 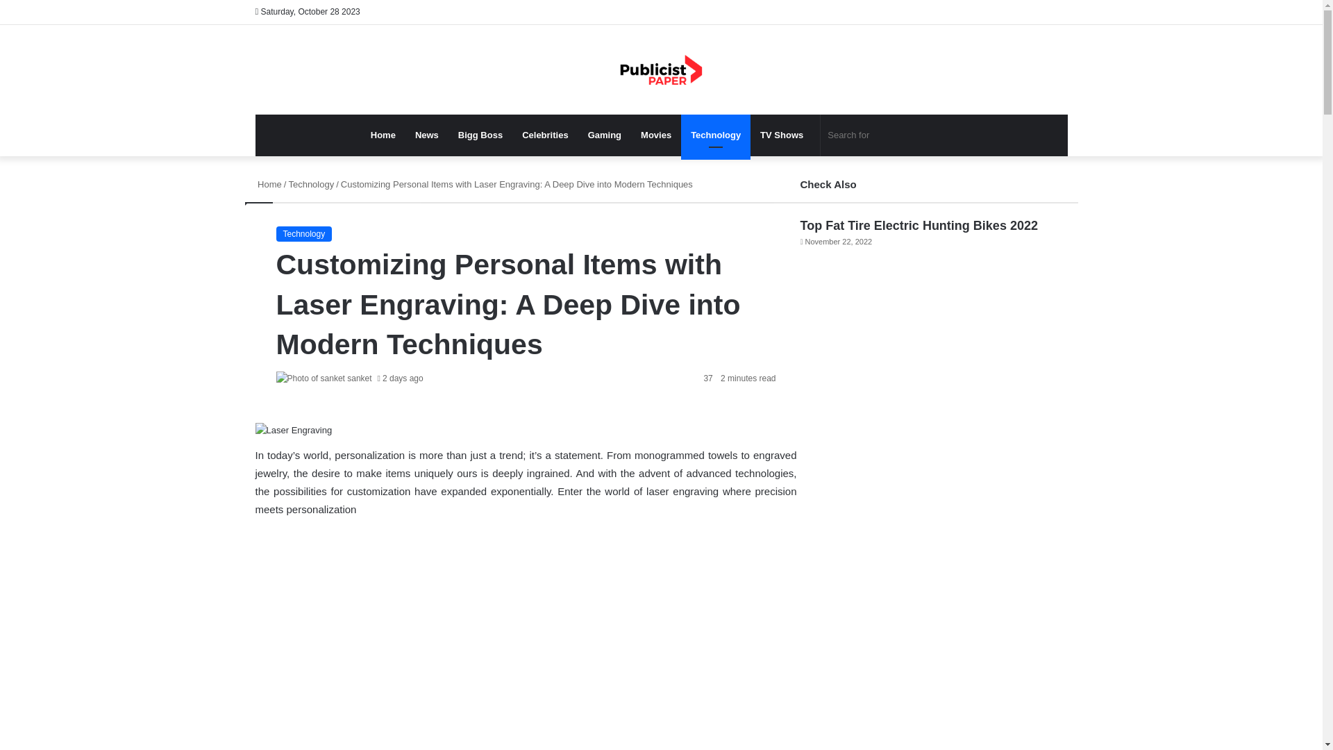 What do you see at coordinates (655, 135) in the screenshot?
I see `Movies` at bounding box center [655, 135].